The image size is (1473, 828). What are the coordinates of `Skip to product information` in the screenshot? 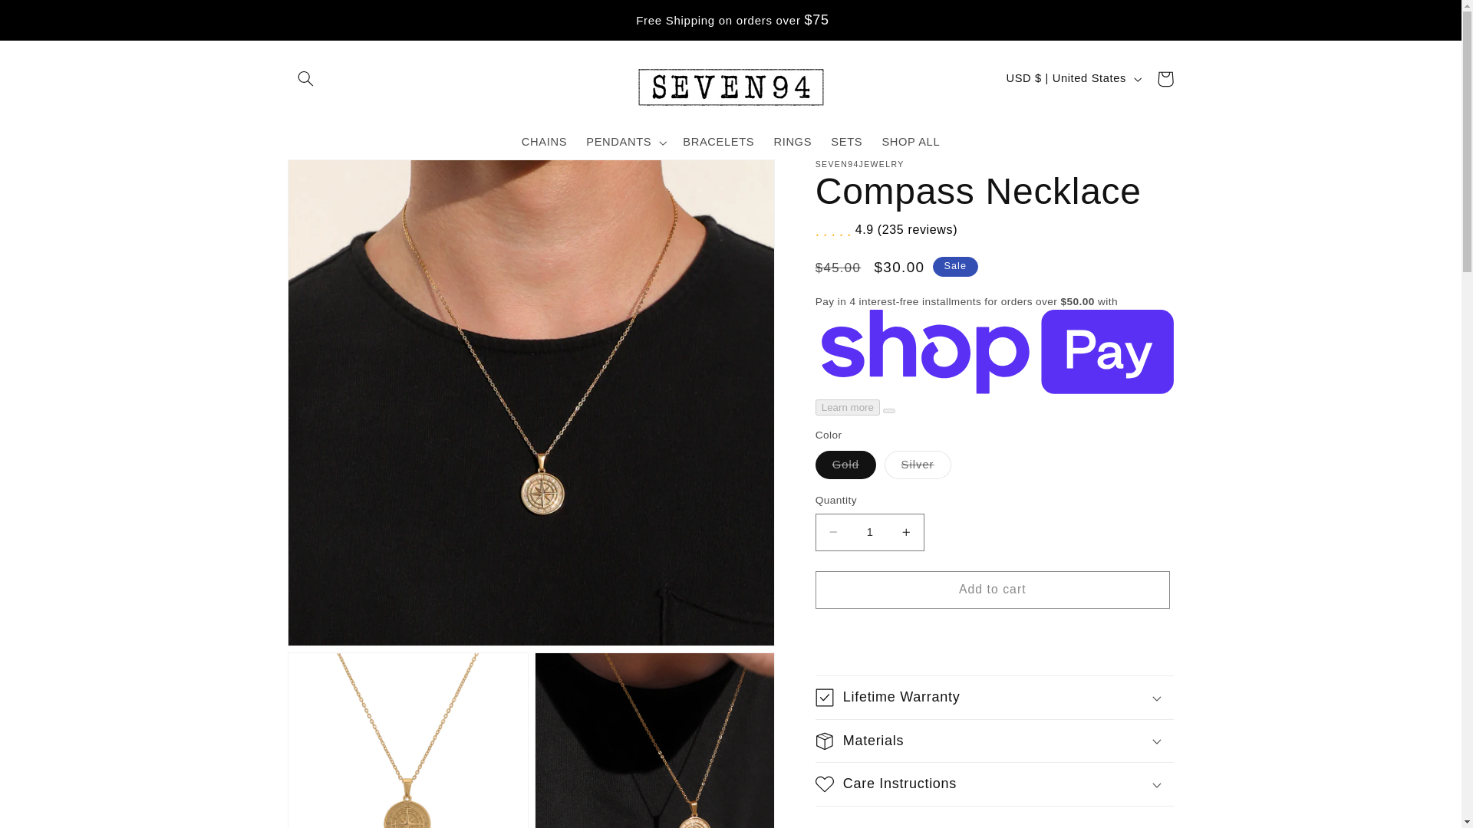 It's located at (336, 177).